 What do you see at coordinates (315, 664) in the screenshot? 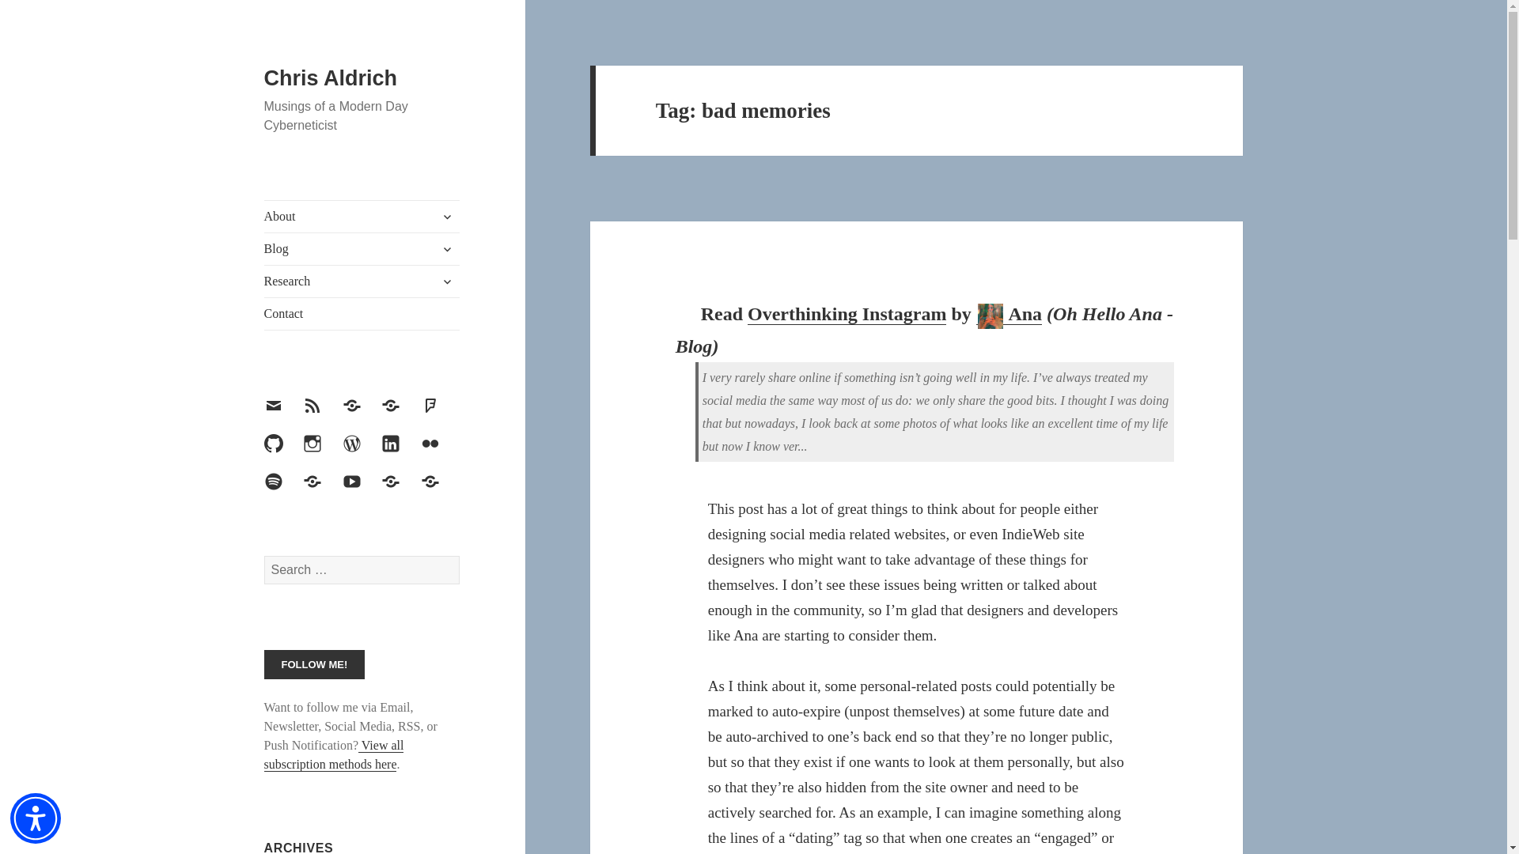
I see `Follow Me!` at bounding box center [315, 664].